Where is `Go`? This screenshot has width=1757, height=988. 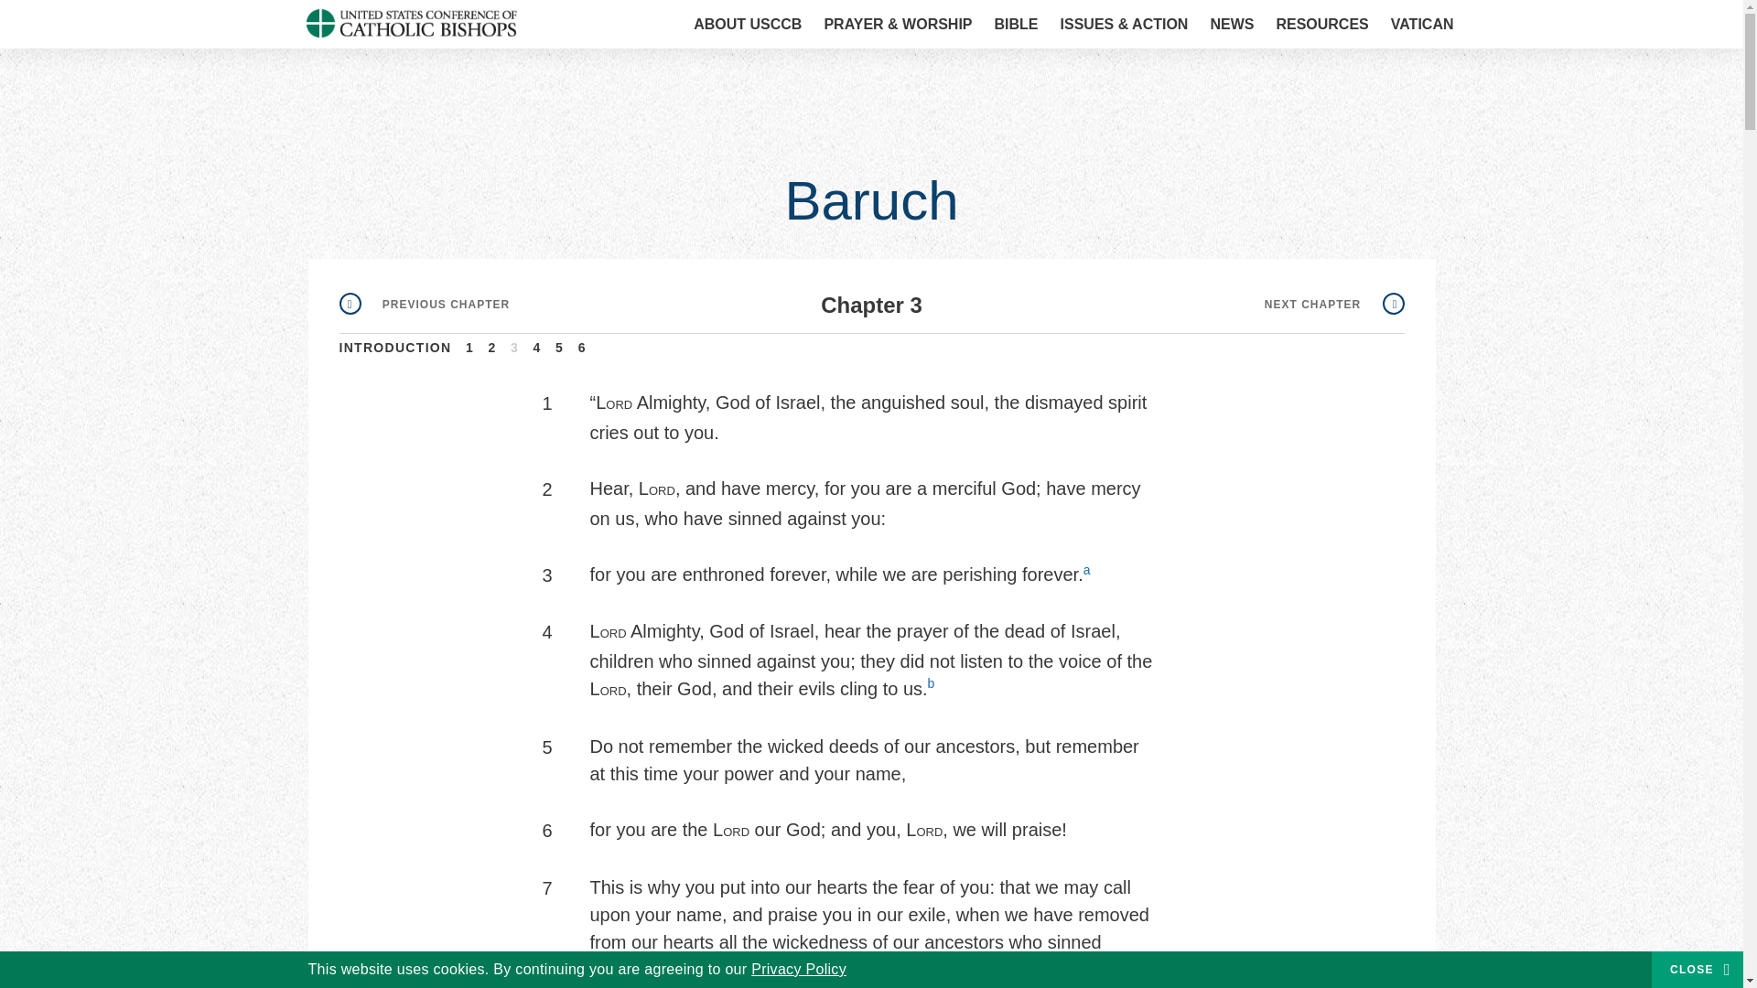
Go is located at coordinates (1416, 26).